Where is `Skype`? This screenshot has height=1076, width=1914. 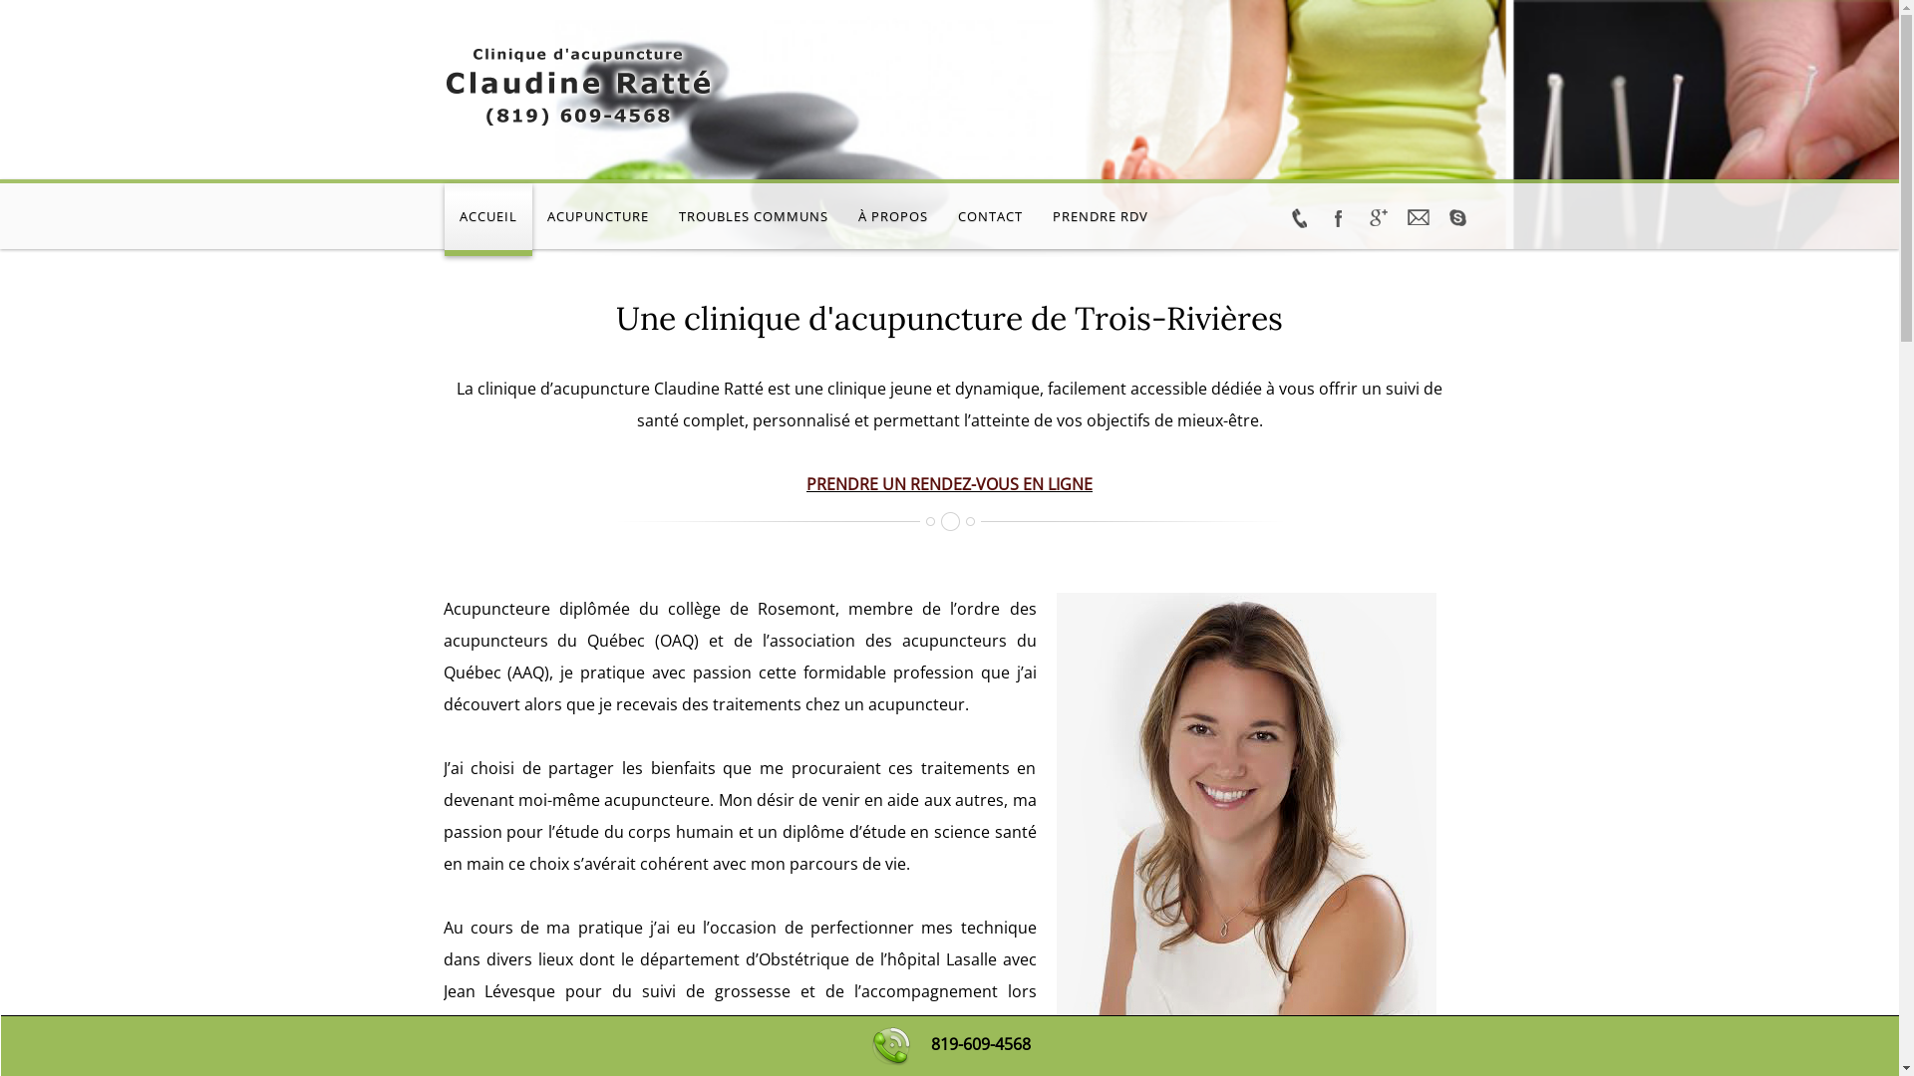
Skype is located at coordinates (1457, 219).